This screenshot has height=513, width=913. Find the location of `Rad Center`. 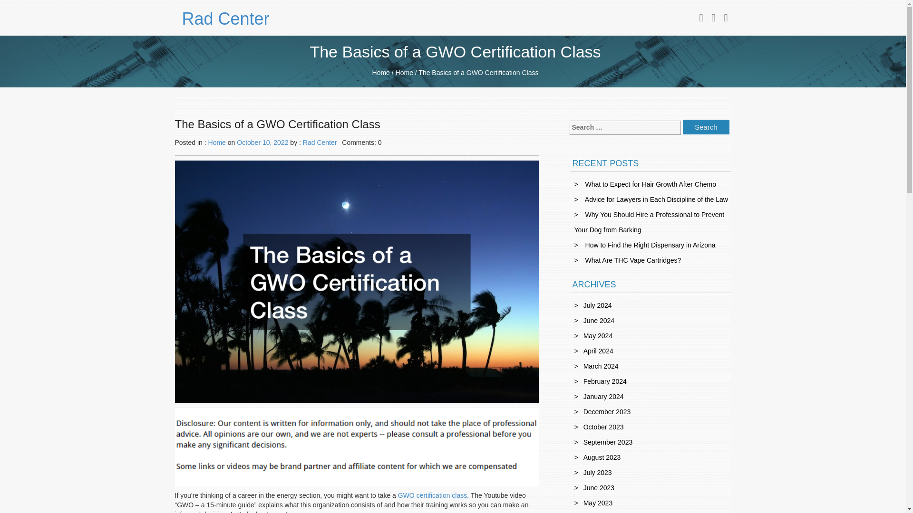

Rad Center is located at coordinates (244, 19).